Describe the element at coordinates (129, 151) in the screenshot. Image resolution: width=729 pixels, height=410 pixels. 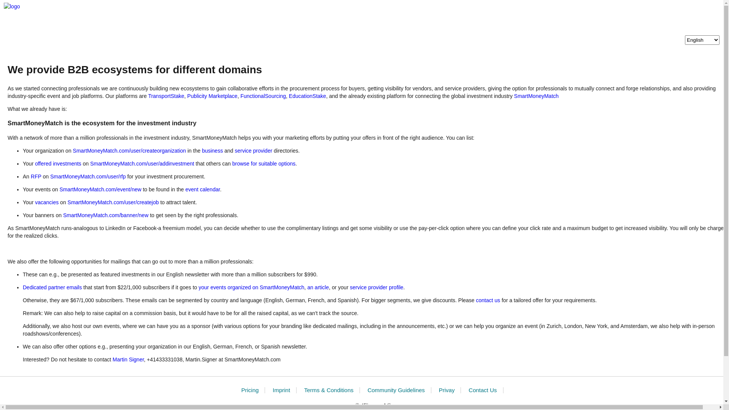
I see `SmartMoneyMatch.com/user/createorganization` at that location.